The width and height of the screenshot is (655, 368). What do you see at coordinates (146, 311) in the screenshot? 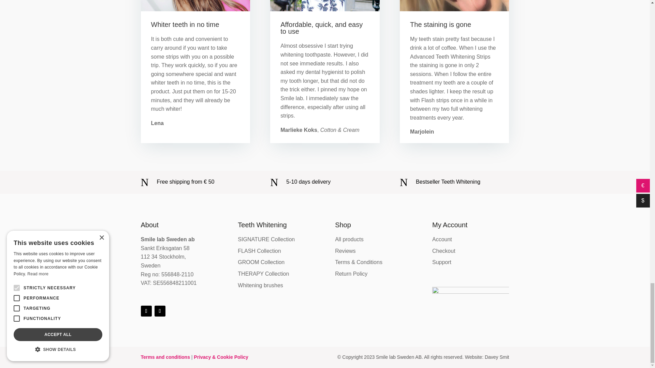
I see `Follow on Facebook` at bounding box center [146, 311].